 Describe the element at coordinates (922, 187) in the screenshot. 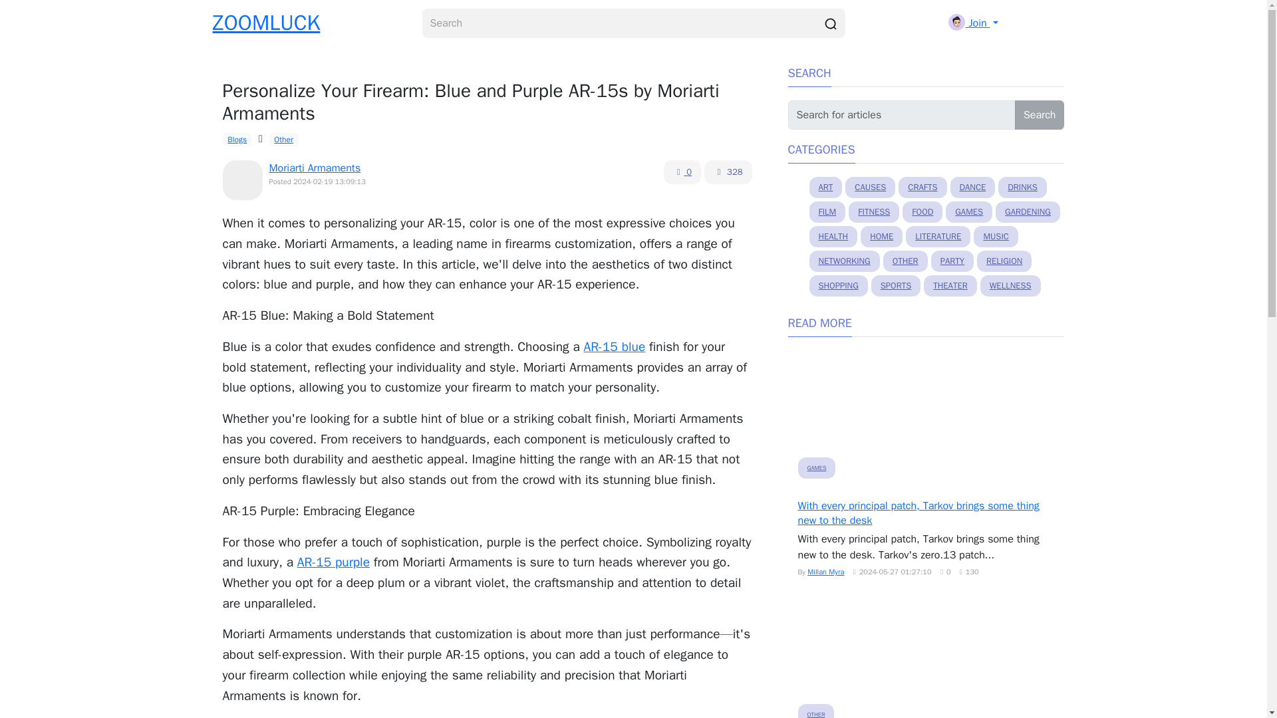

I see `CRAFTS` at that location.